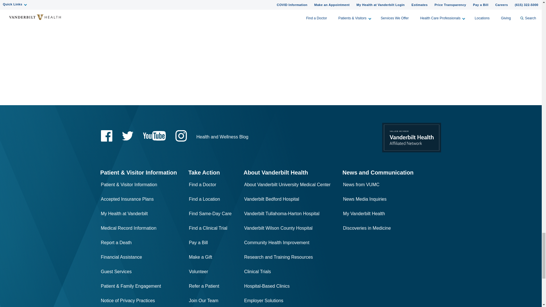 The width and height of the screenshot is (546, 307). What do you see at coordinates (127, 136) in the screenshot?
I see `twitter icon` at bounding box center [127, 136].